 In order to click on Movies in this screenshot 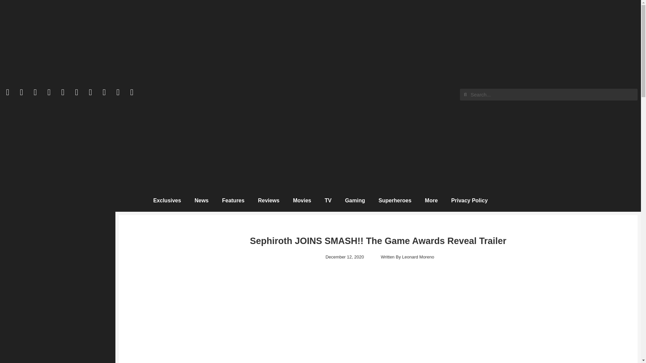, I will do `click(302, 200)`.